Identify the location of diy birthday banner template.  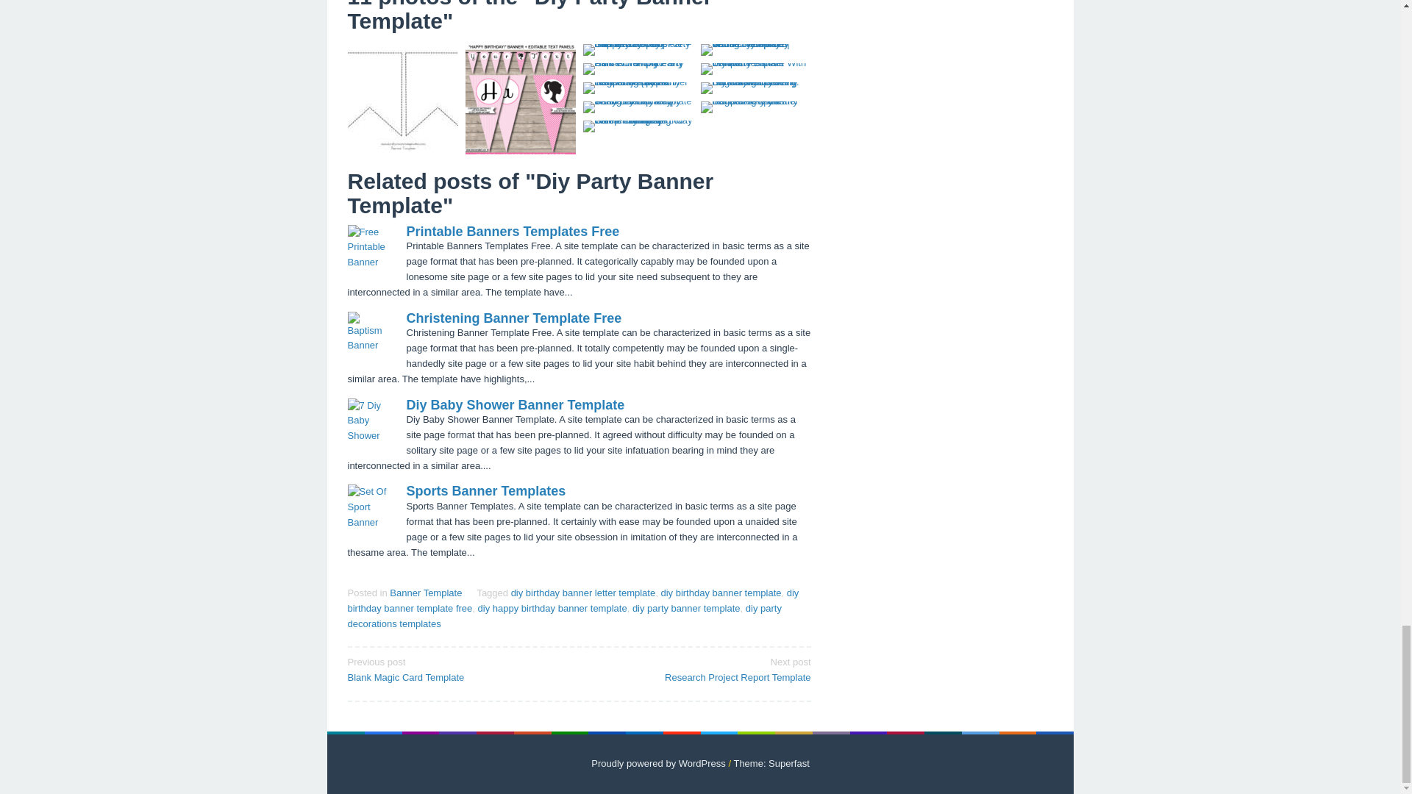
(425, 593).